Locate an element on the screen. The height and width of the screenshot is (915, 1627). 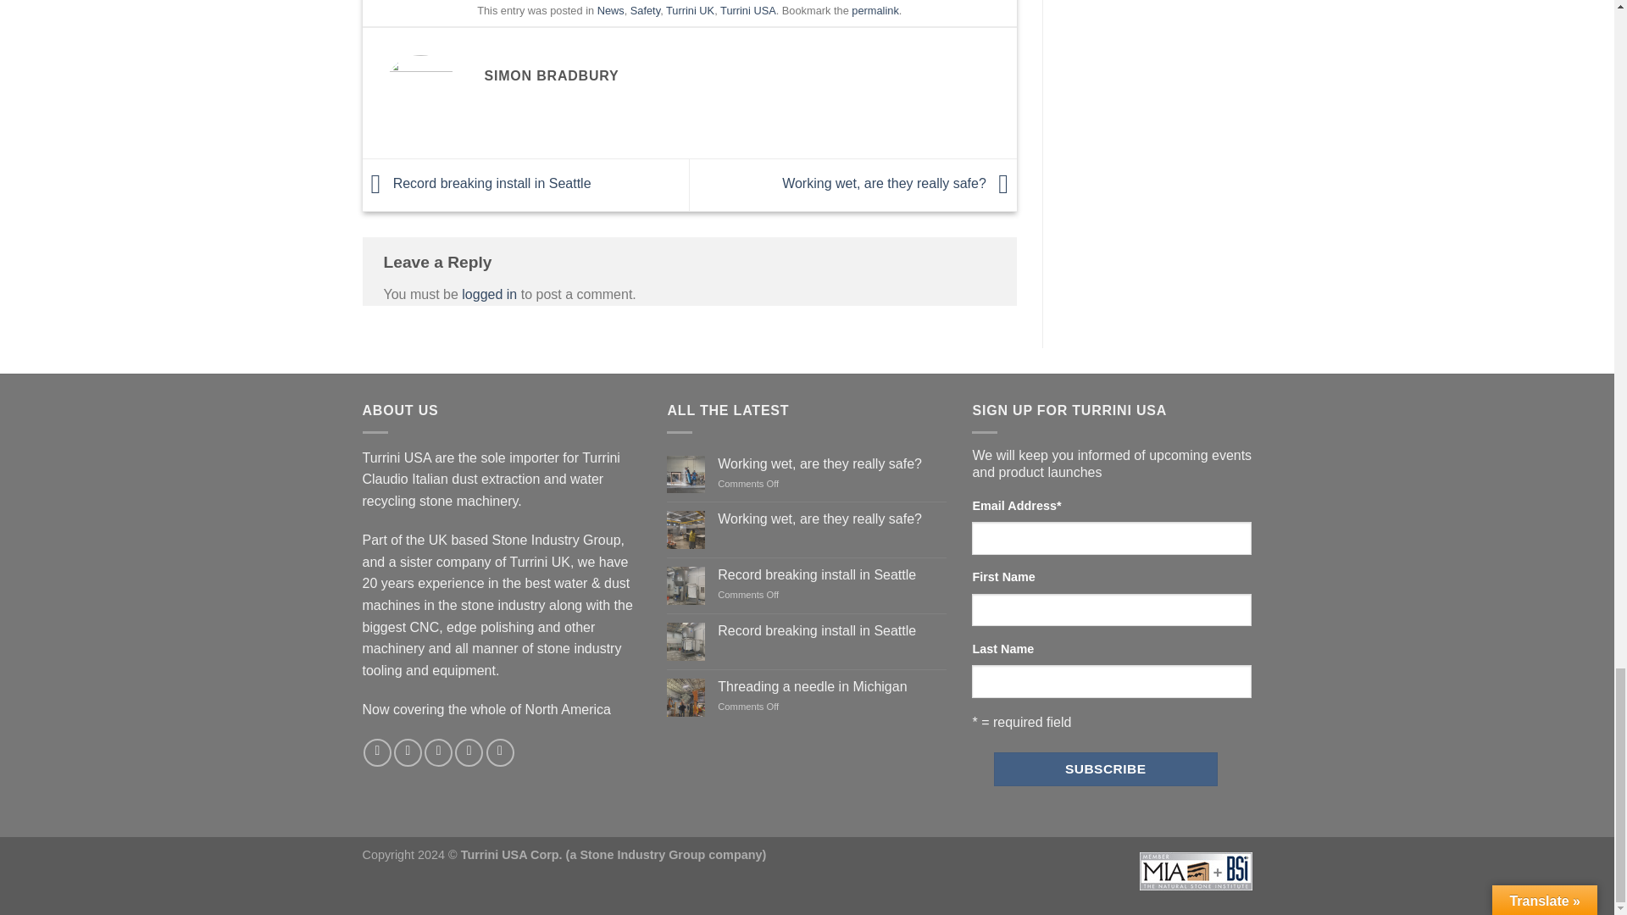
Safety is located at coordinates (646, 10).